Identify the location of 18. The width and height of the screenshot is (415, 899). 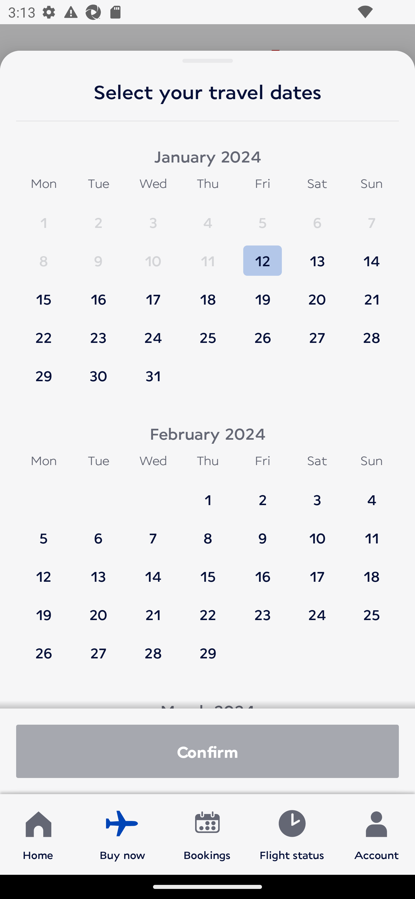
(371, 571).